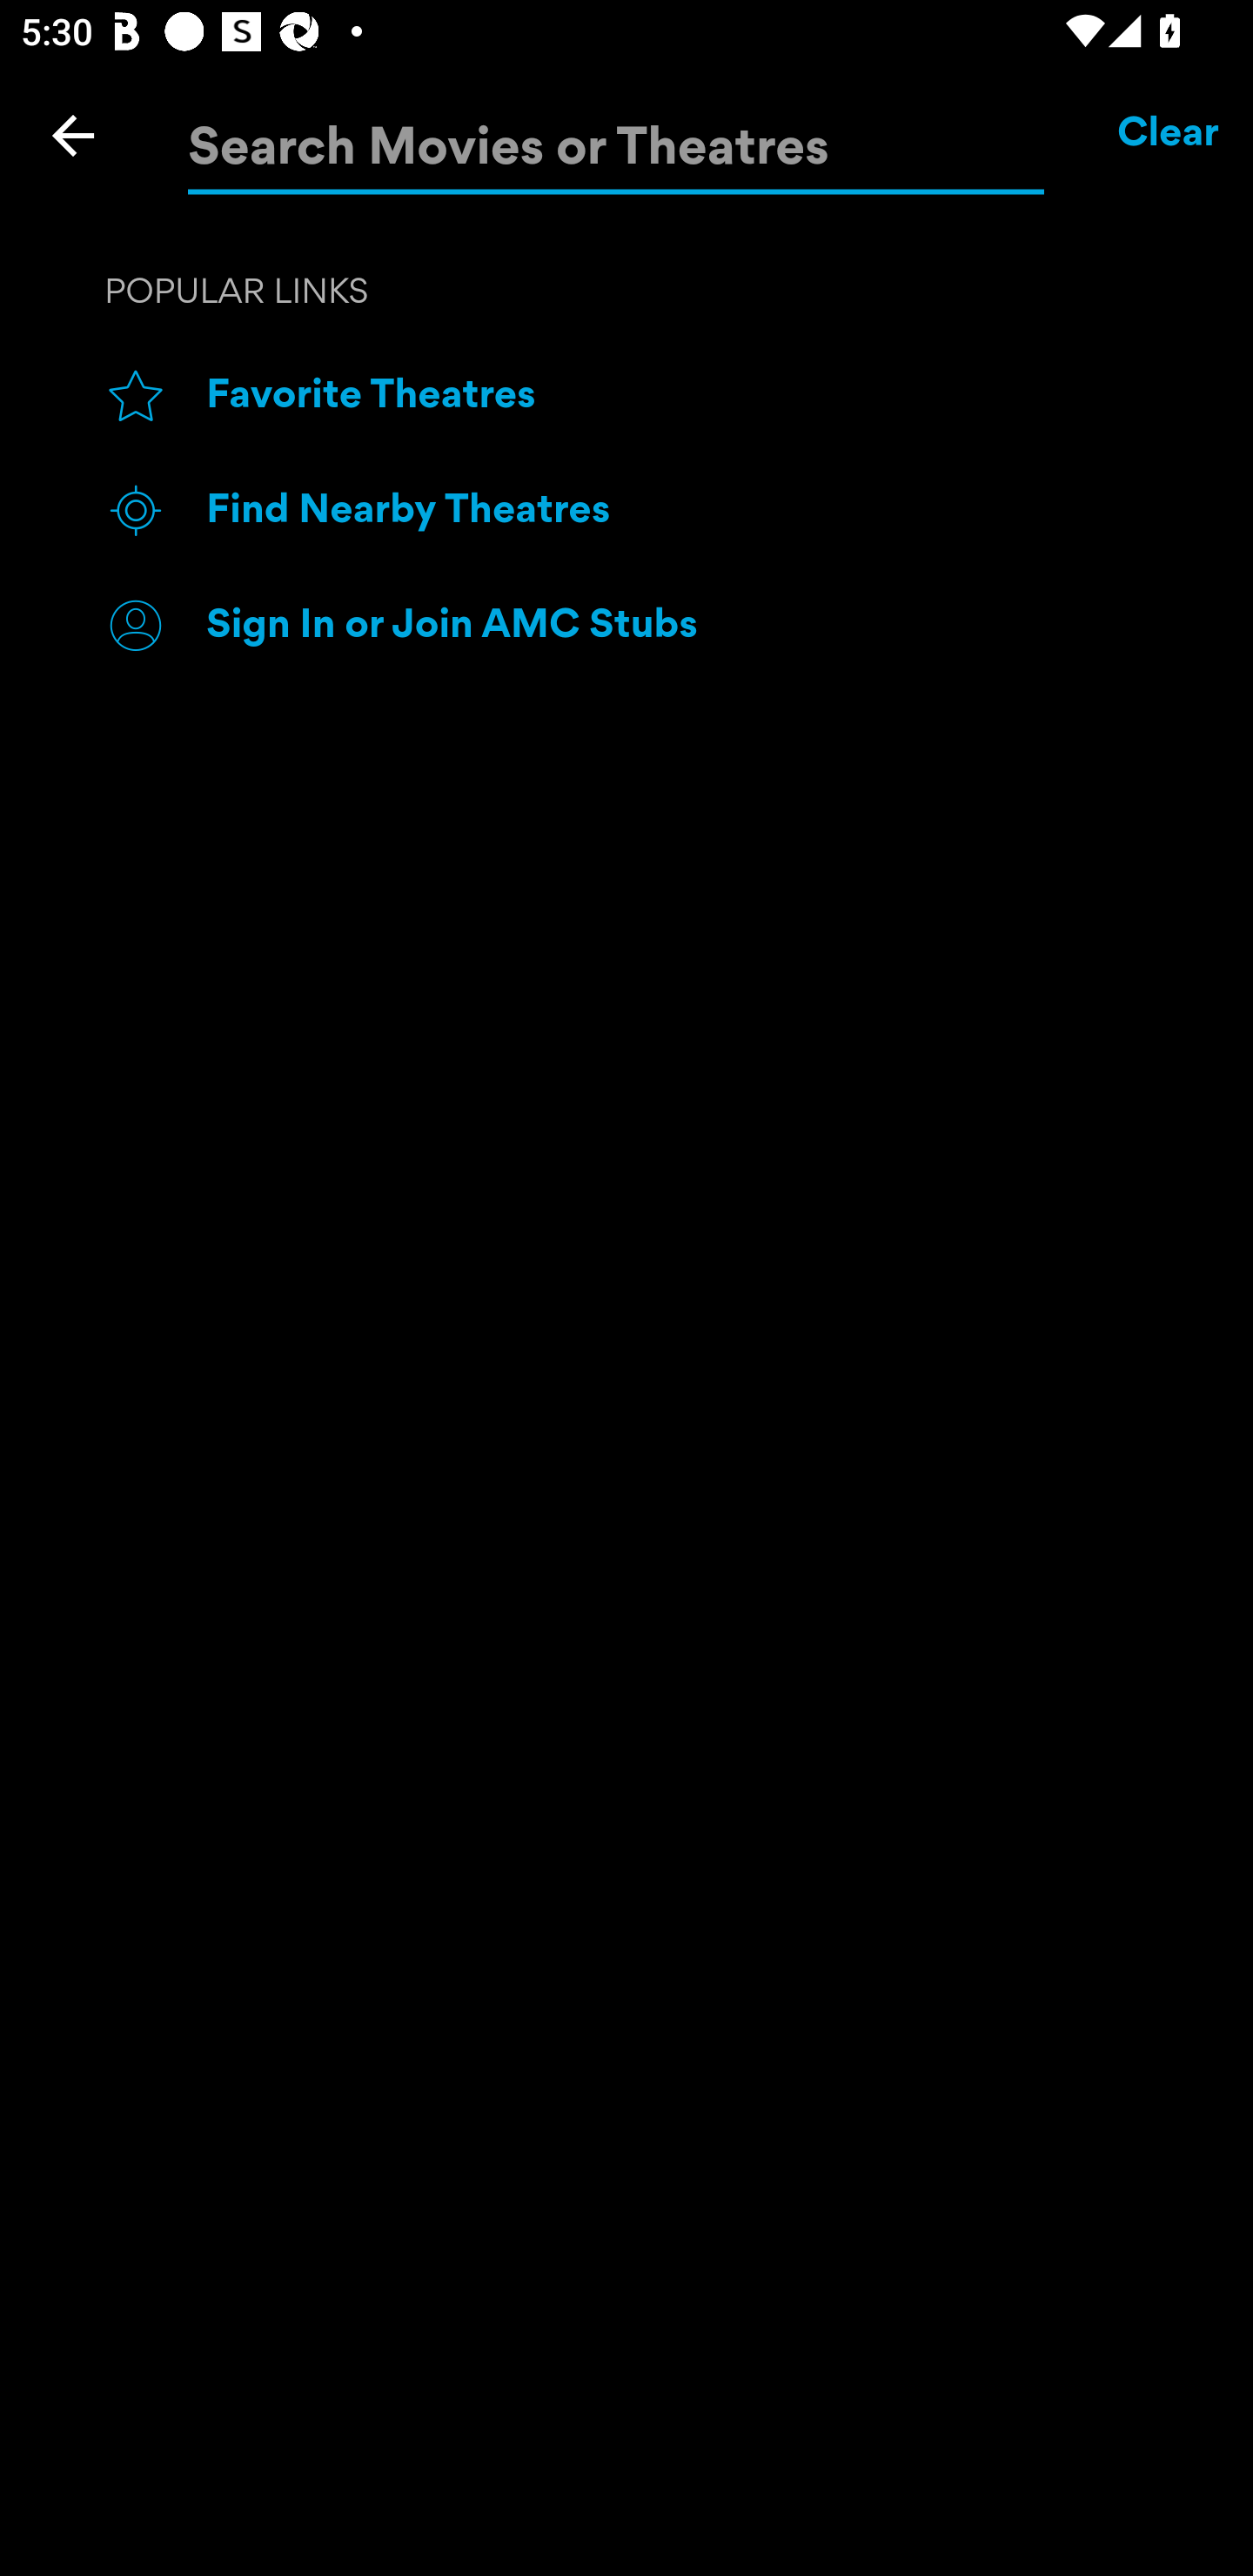 The image size is (1253, 2576). I want to click on Sign In or Join AMC Stubs, so click(679, 625).